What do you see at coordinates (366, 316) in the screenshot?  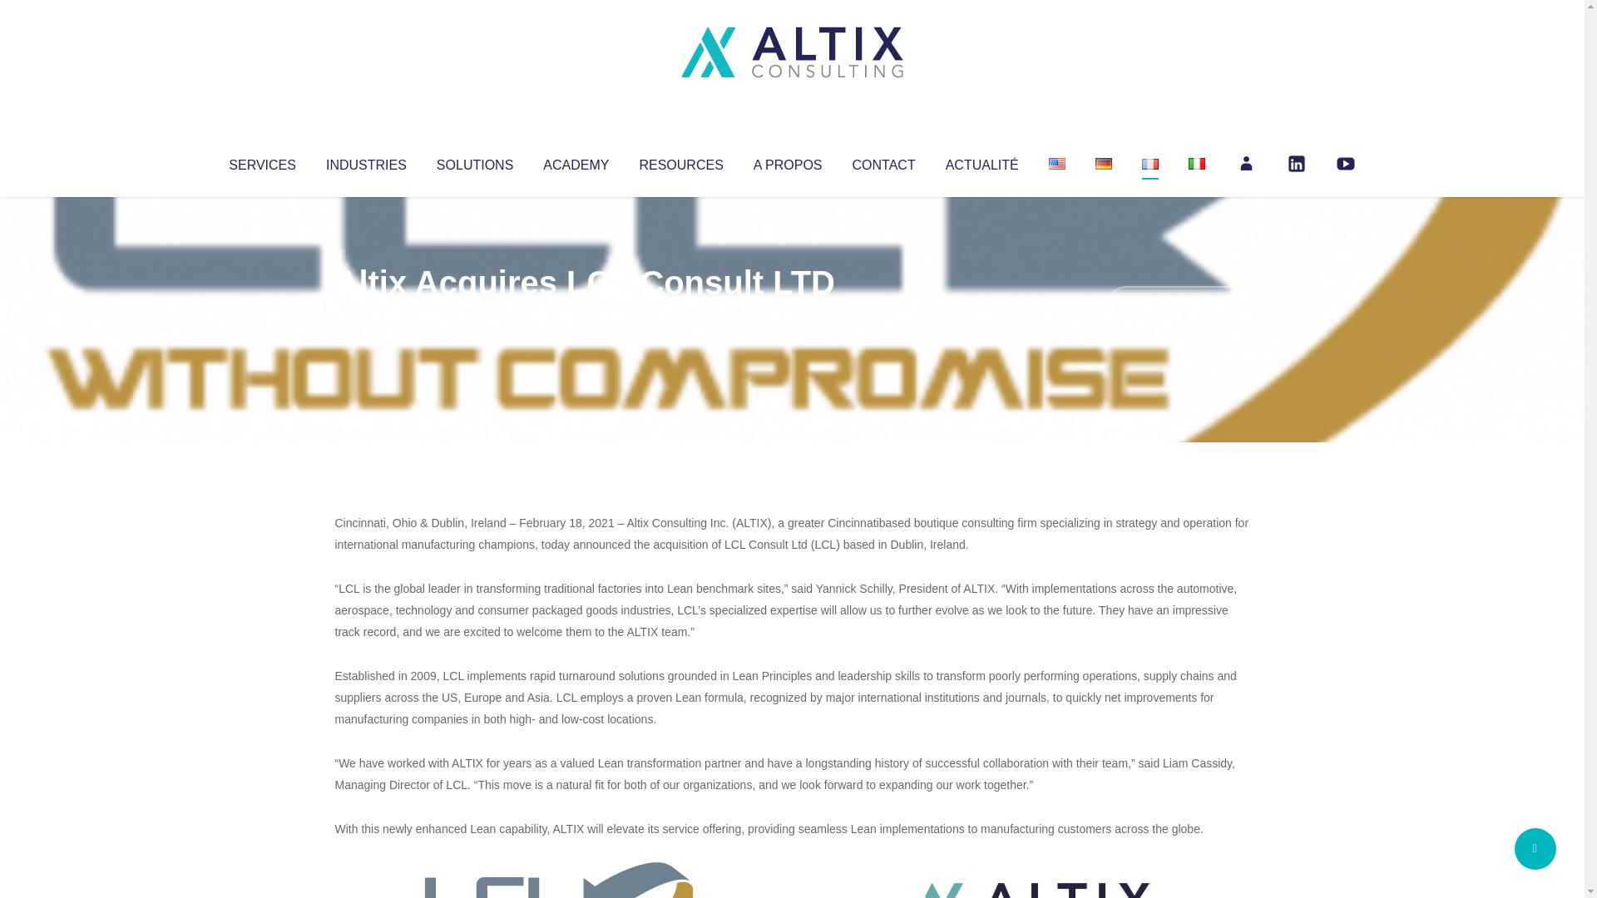 I see `Altix` at bounding box center [366, 316].